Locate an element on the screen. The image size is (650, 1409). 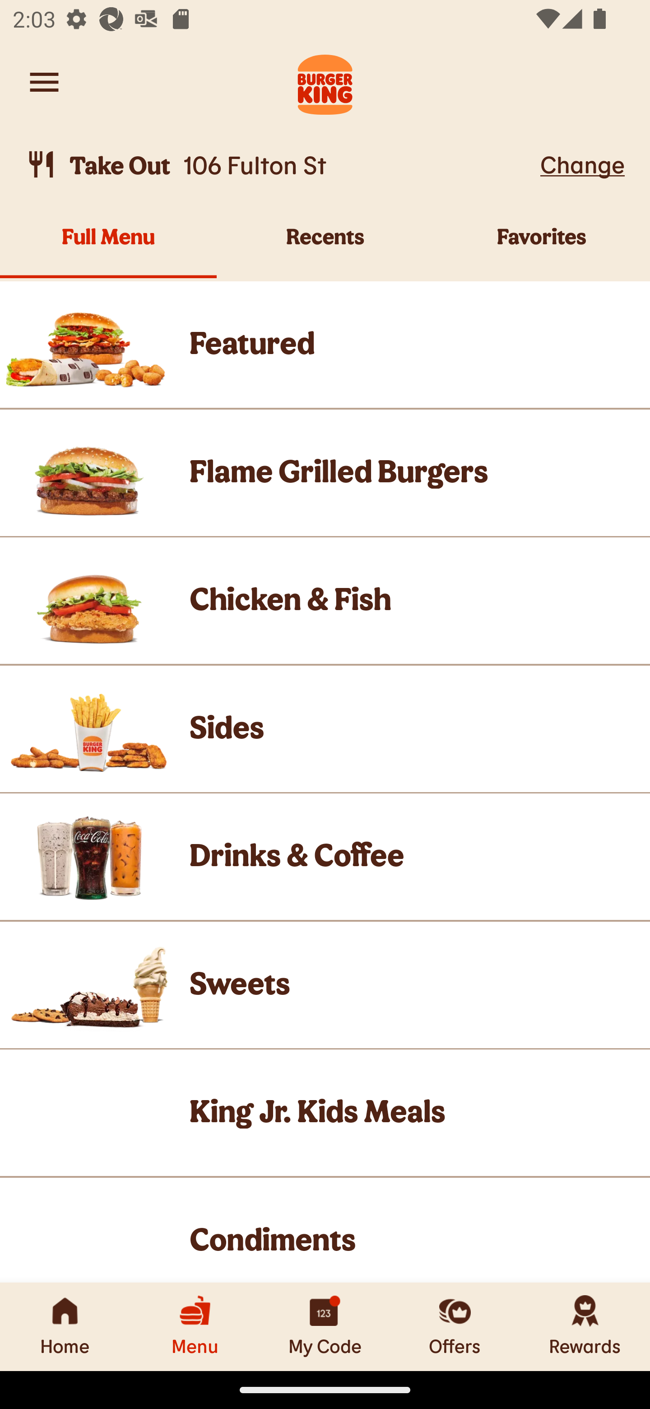
Offers is located at coordinates (455, 1326).